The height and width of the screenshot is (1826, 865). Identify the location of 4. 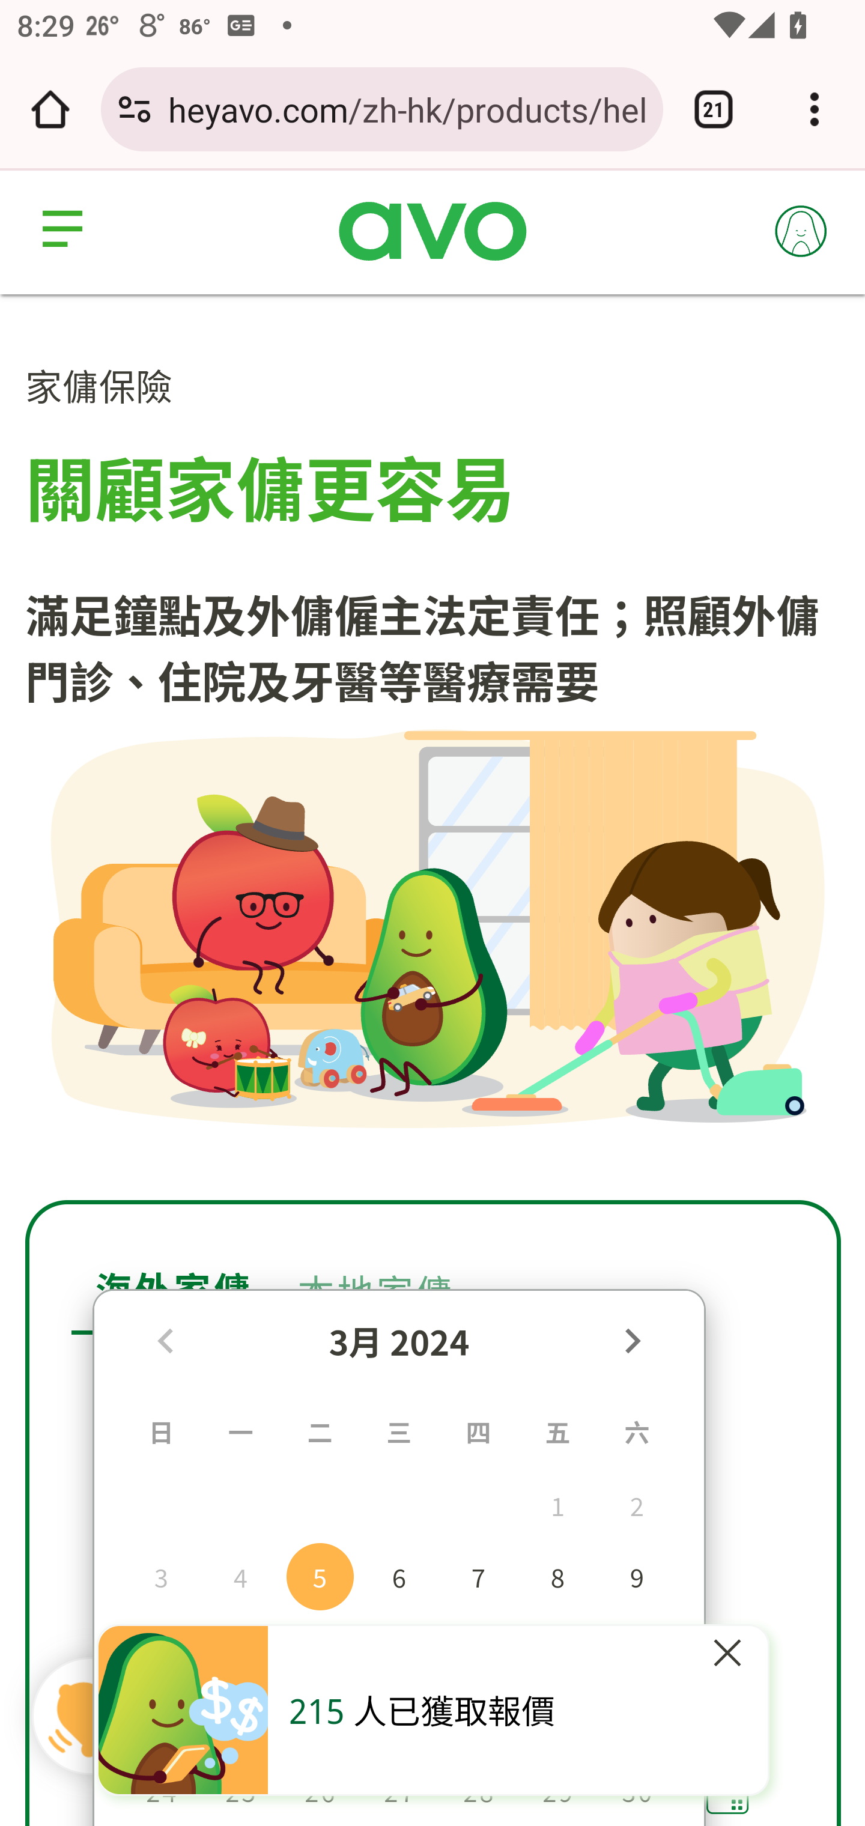
(240, 1576).